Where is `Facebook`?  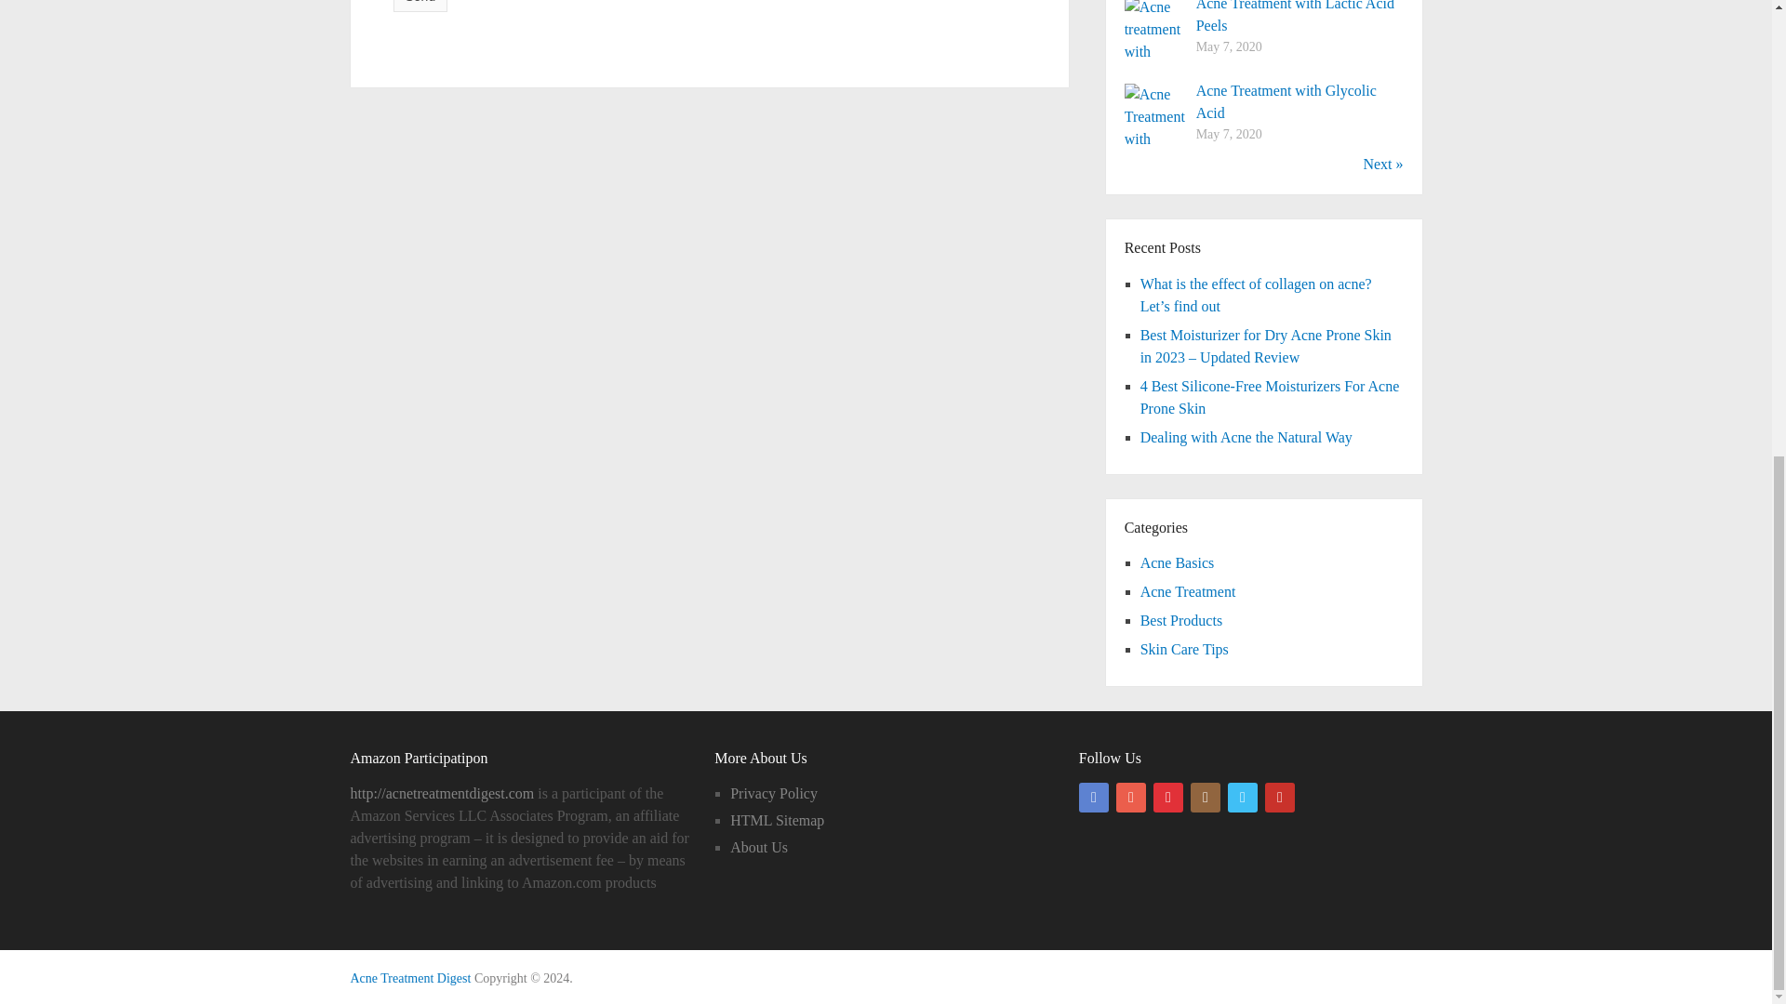 Facebook is located at coordinates (1094, 798).